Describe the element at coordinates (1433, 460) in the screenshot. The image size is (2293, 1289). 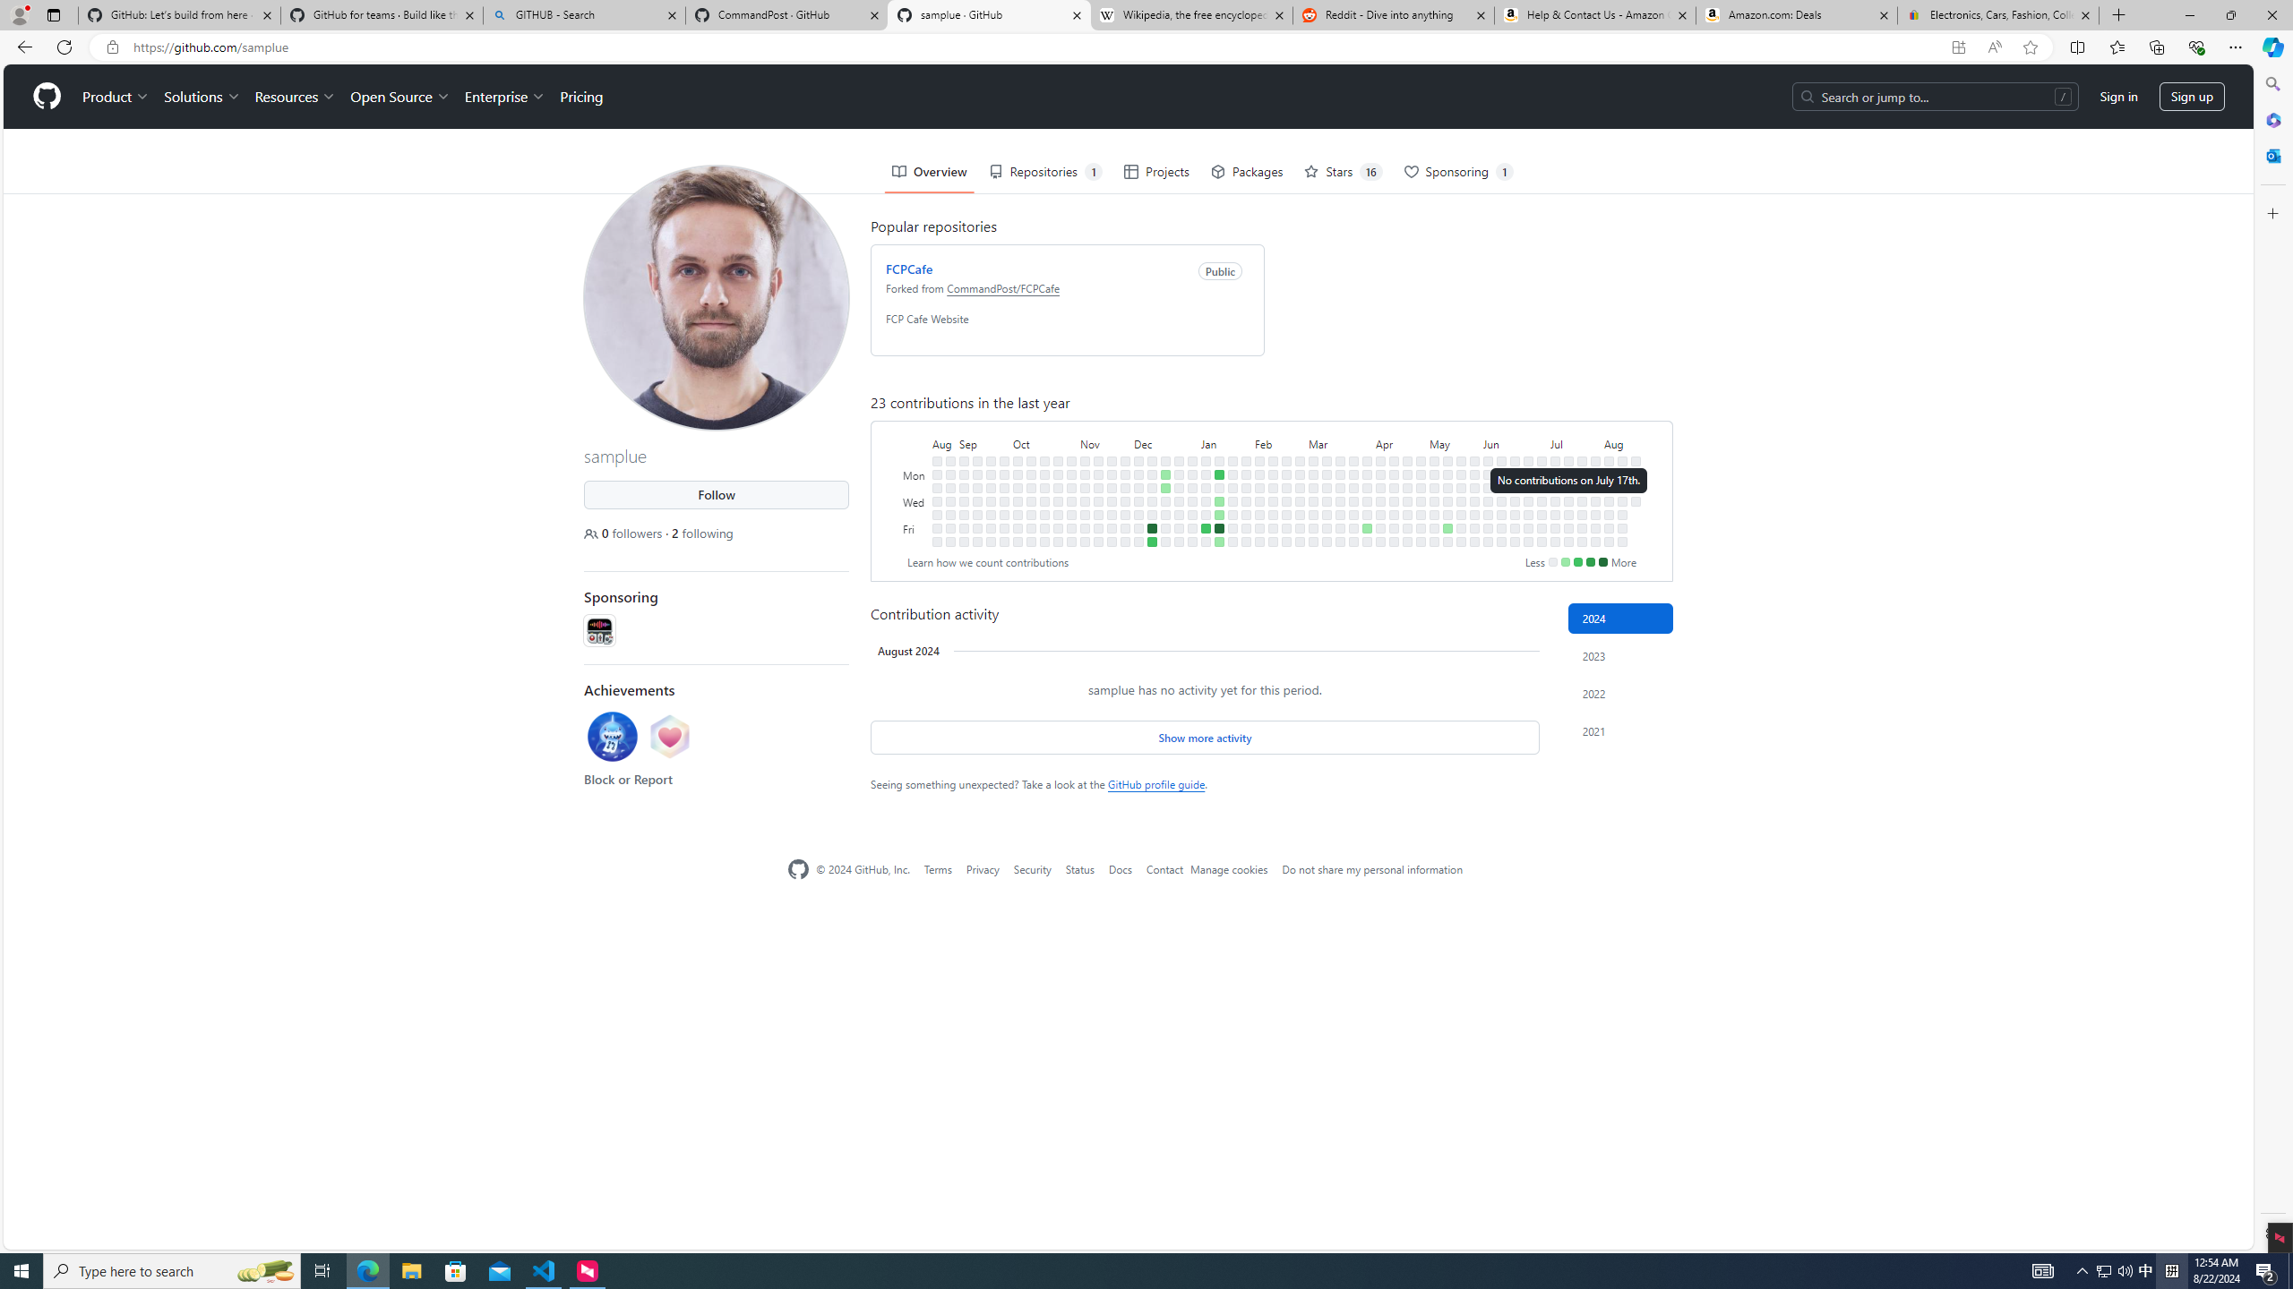
I see `No contributions on May 5th.` at that location.